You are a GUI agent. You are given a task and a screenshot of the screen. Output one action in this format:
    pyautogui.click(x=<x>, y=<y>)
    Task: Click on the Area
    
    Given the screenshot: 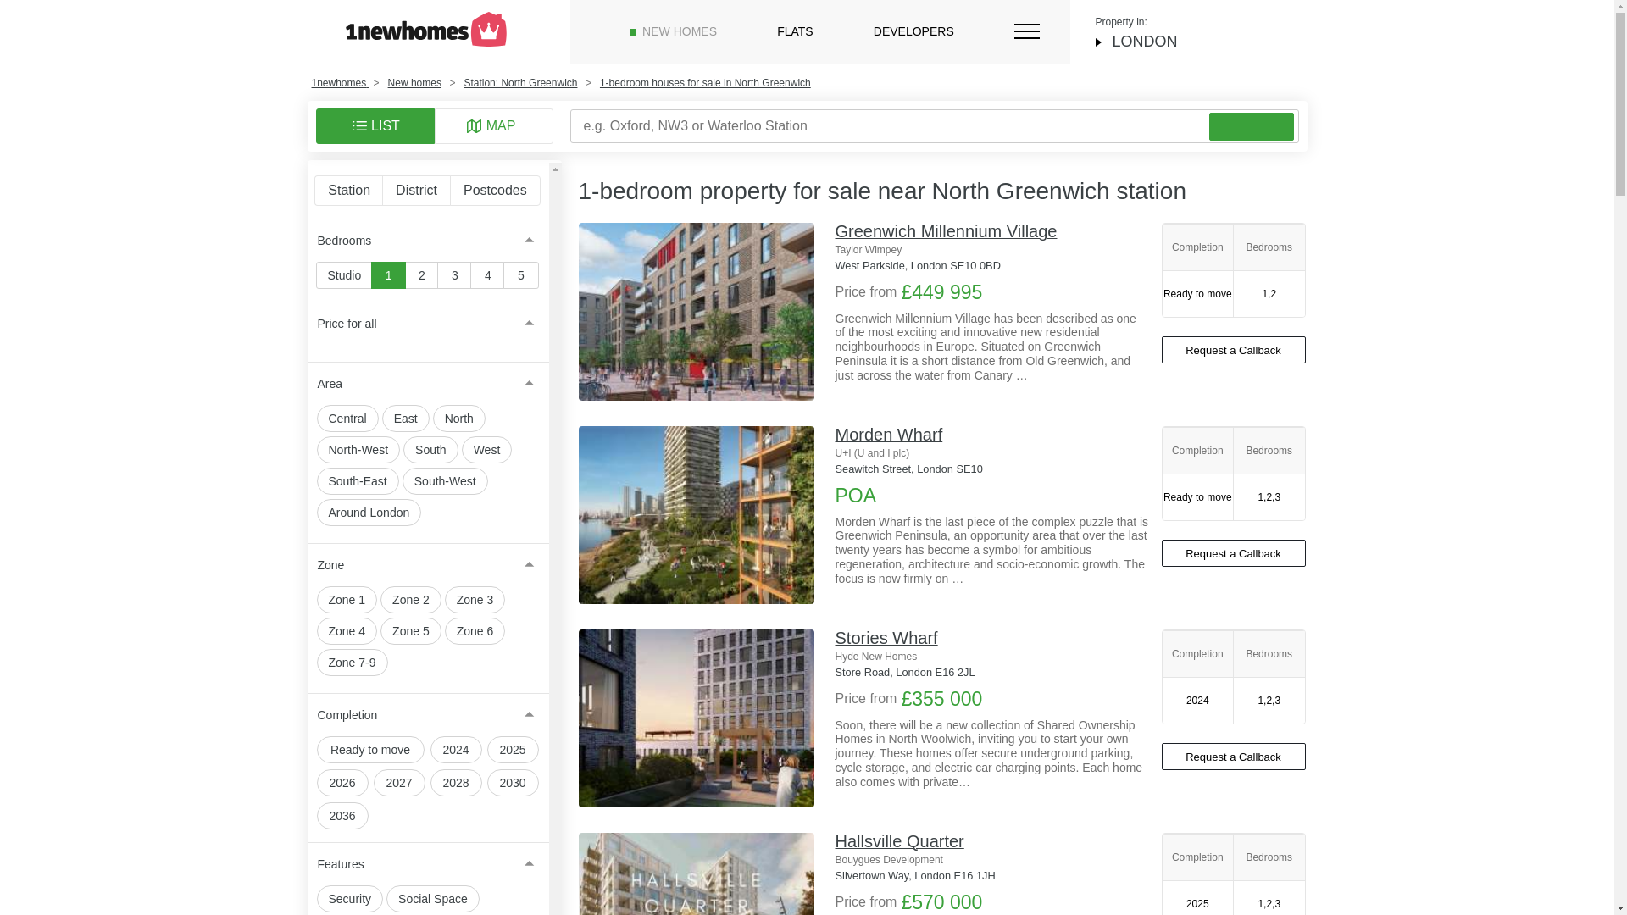 What is the action you would take?
    pyautogui.click(x=427, y=383)
    